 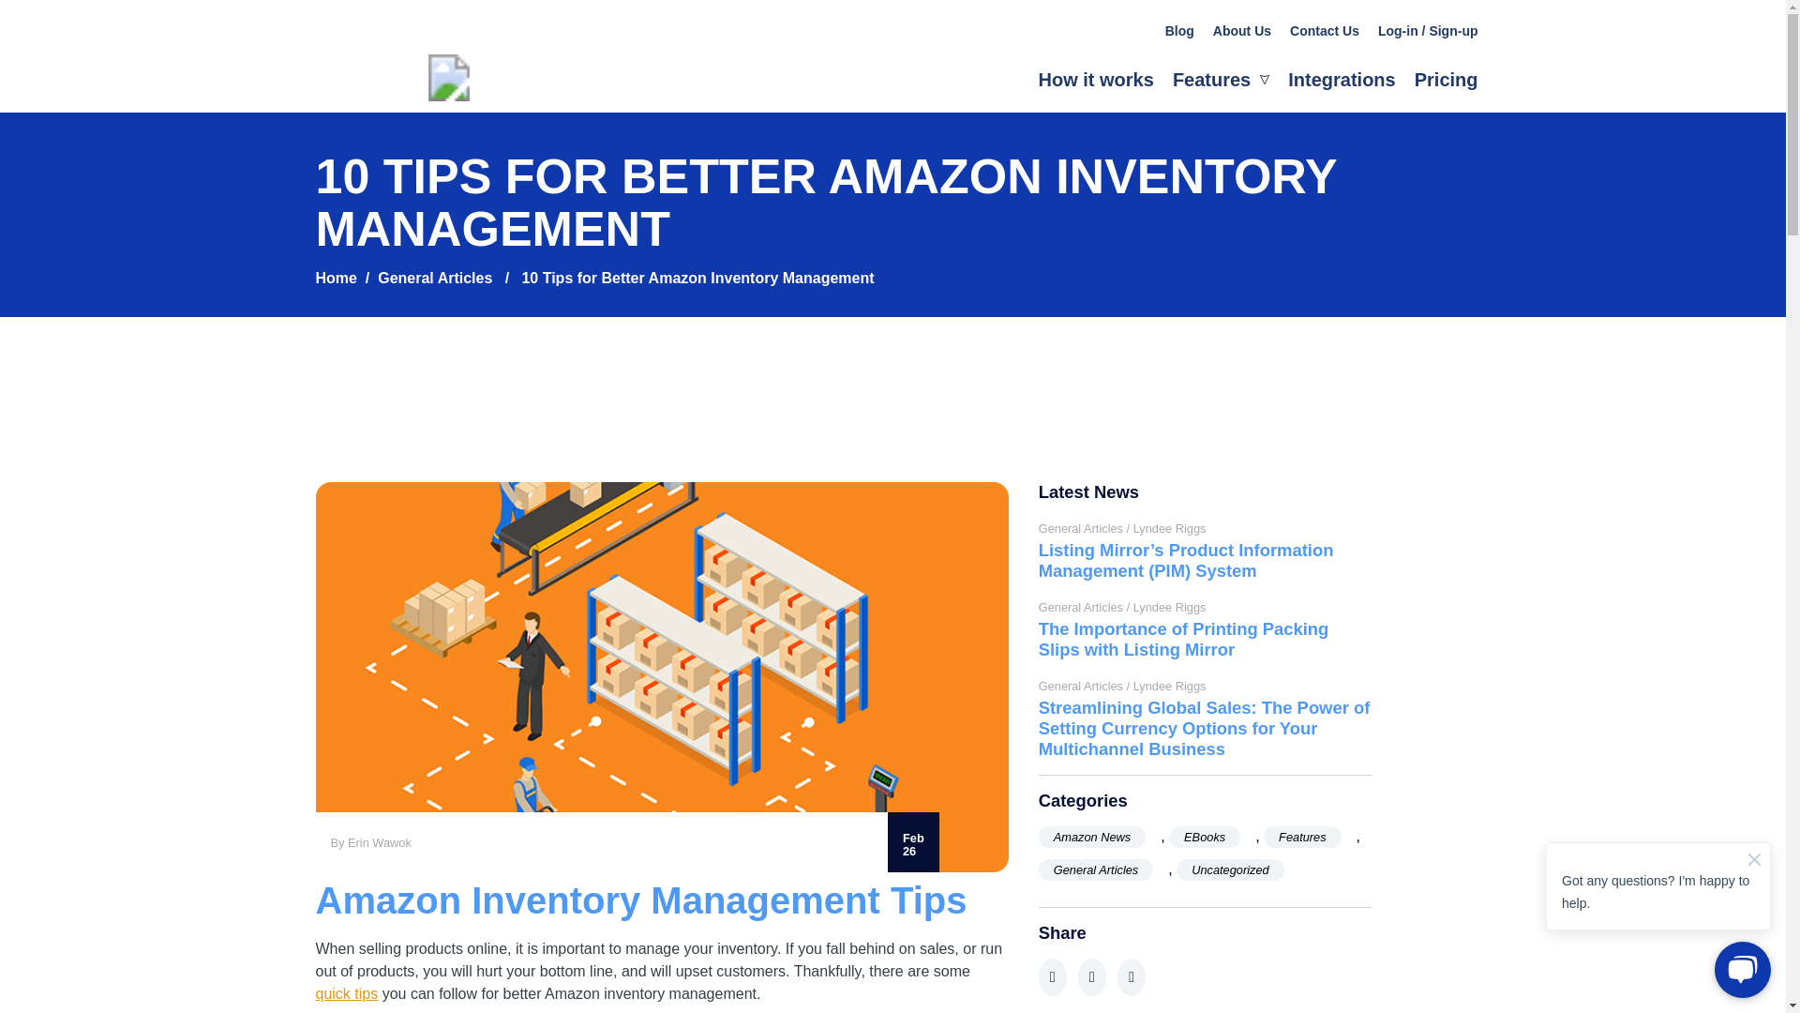 I want to click on Integrations, so click(x=1342, y=80).